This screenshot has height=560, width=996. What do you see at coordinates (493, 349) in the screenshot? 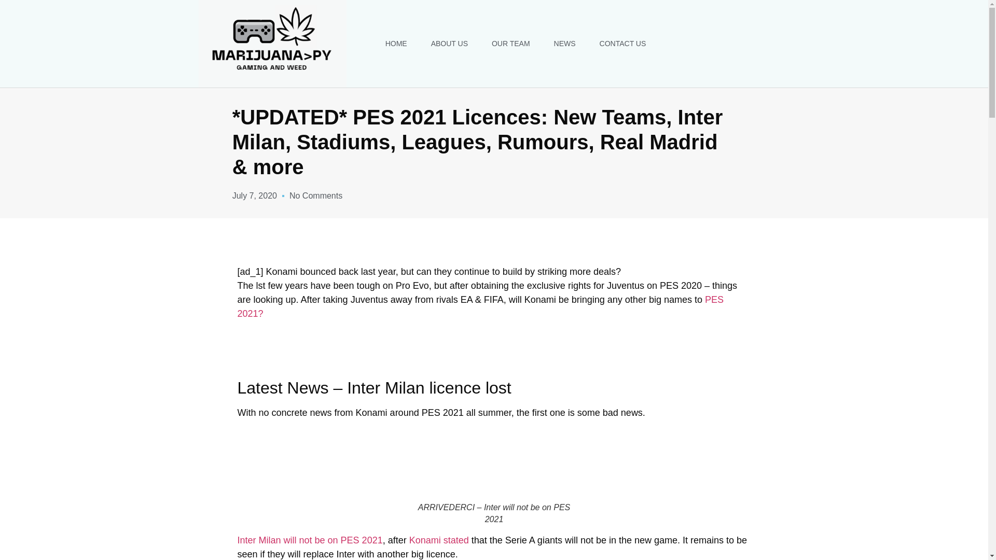
I see `GET THREE MONTHS OF KINDLE UNLIMITED HERE!` at bounding box center [493, 349].